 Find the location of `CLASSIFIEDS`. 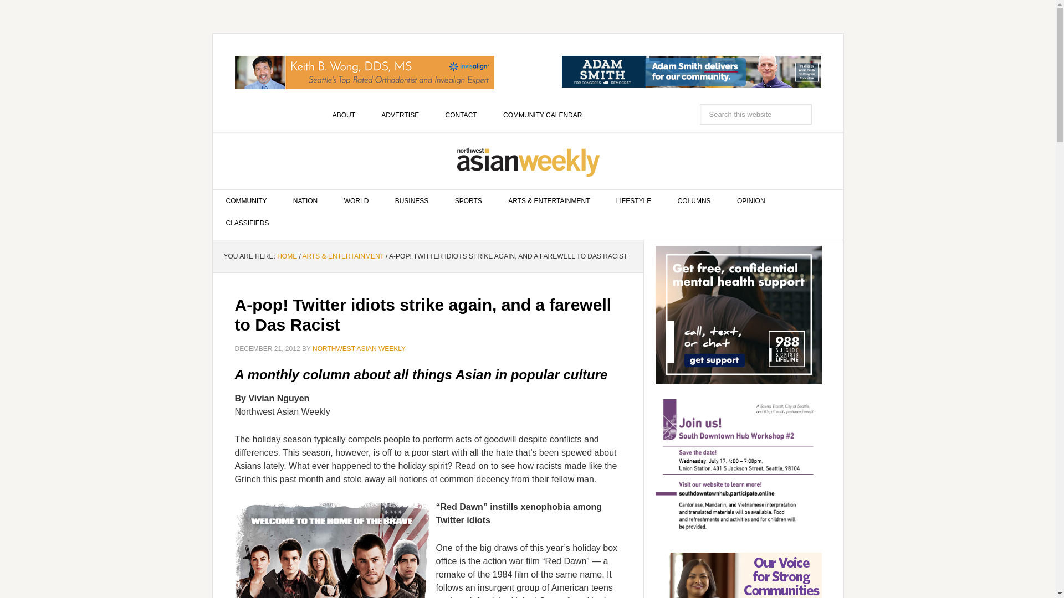

CLASSIFIEDS is located at coordinates (248, 223).